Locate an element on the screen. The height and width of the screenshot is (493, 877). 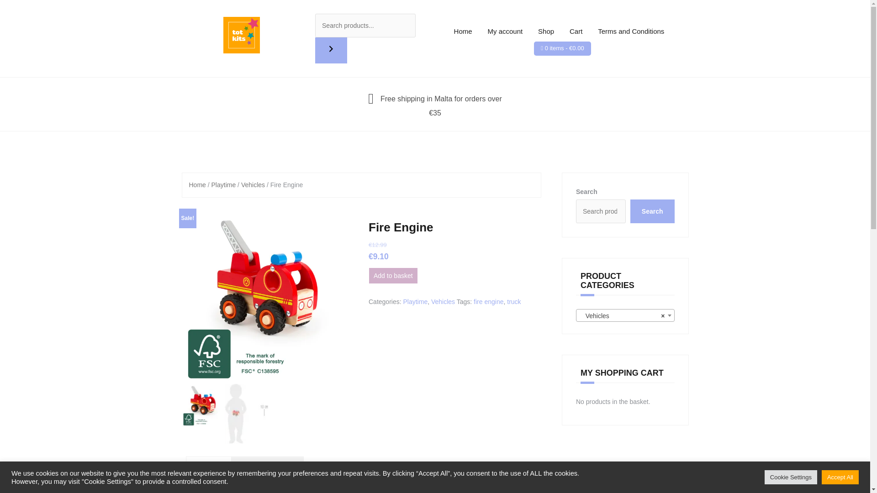
Playtime is located at coordinates (223, 184).